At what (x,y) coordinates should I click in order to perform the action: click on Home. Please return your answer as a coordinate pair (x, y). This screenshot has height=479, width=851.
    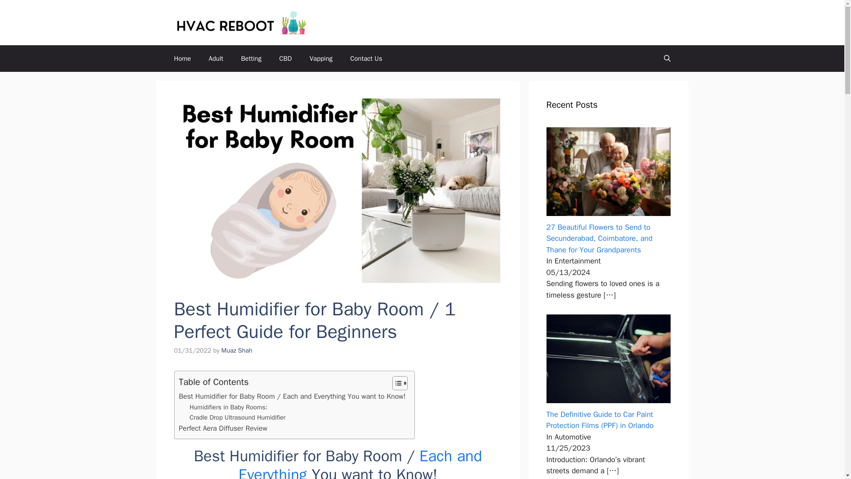
    Looking at the image, I should click on (182, 59).